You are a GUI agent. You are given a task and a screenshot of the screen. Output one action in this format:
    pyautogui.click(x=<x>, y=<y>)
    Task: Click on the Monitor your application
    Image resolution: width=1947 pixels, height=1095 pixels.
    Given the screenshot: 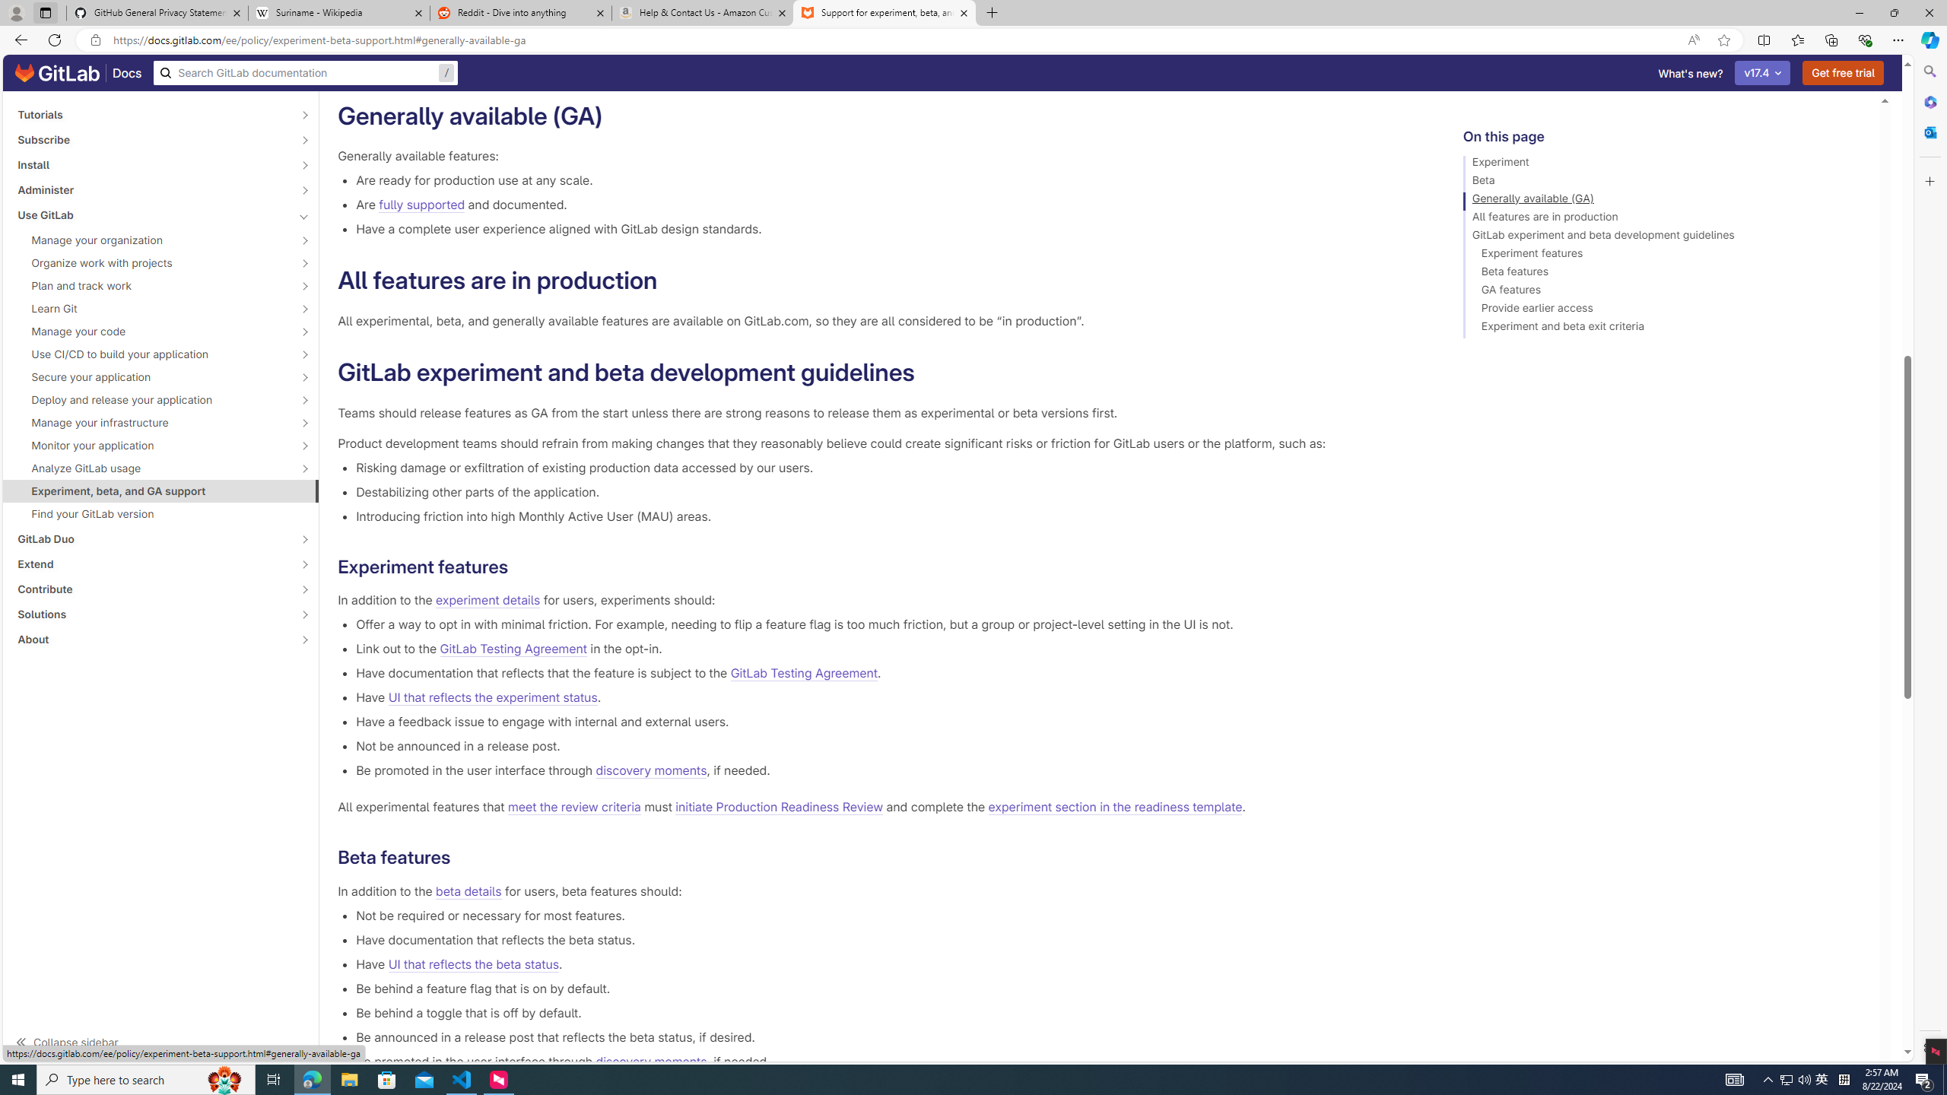 What is the action you would take?
    pyautogui.click(x=152, y=446)
    